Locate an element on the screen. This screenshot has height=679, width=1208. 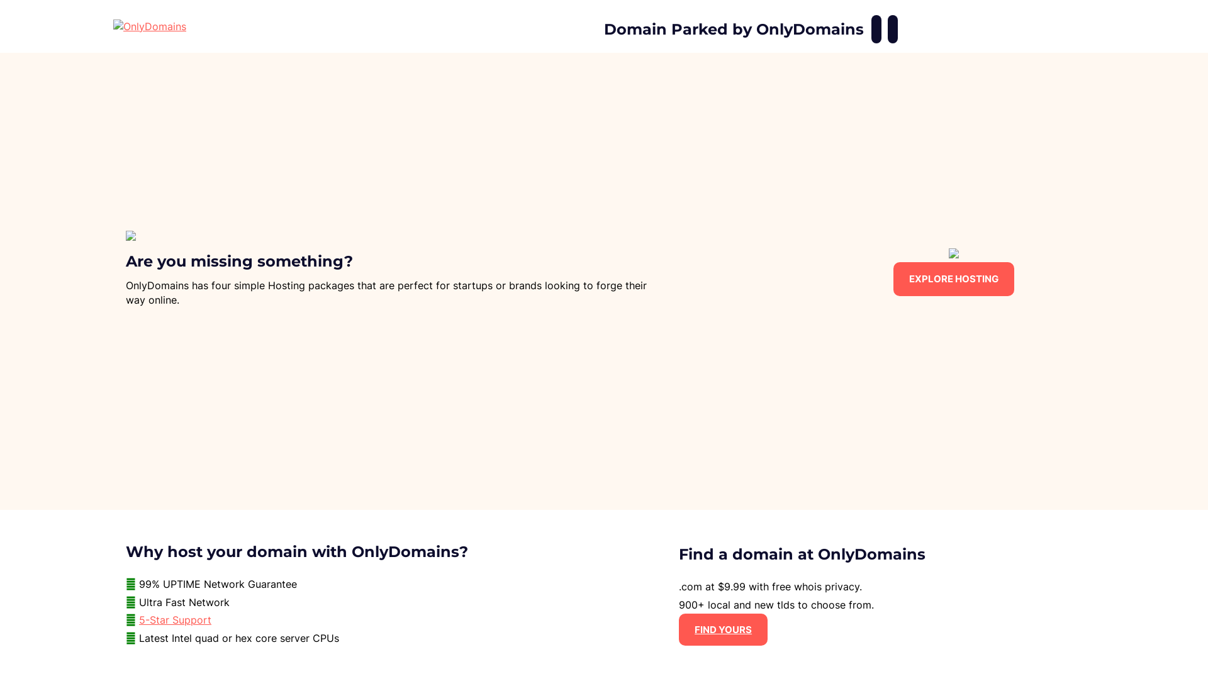
EXPLORE HOSTING is located at coordinates (954, 279).